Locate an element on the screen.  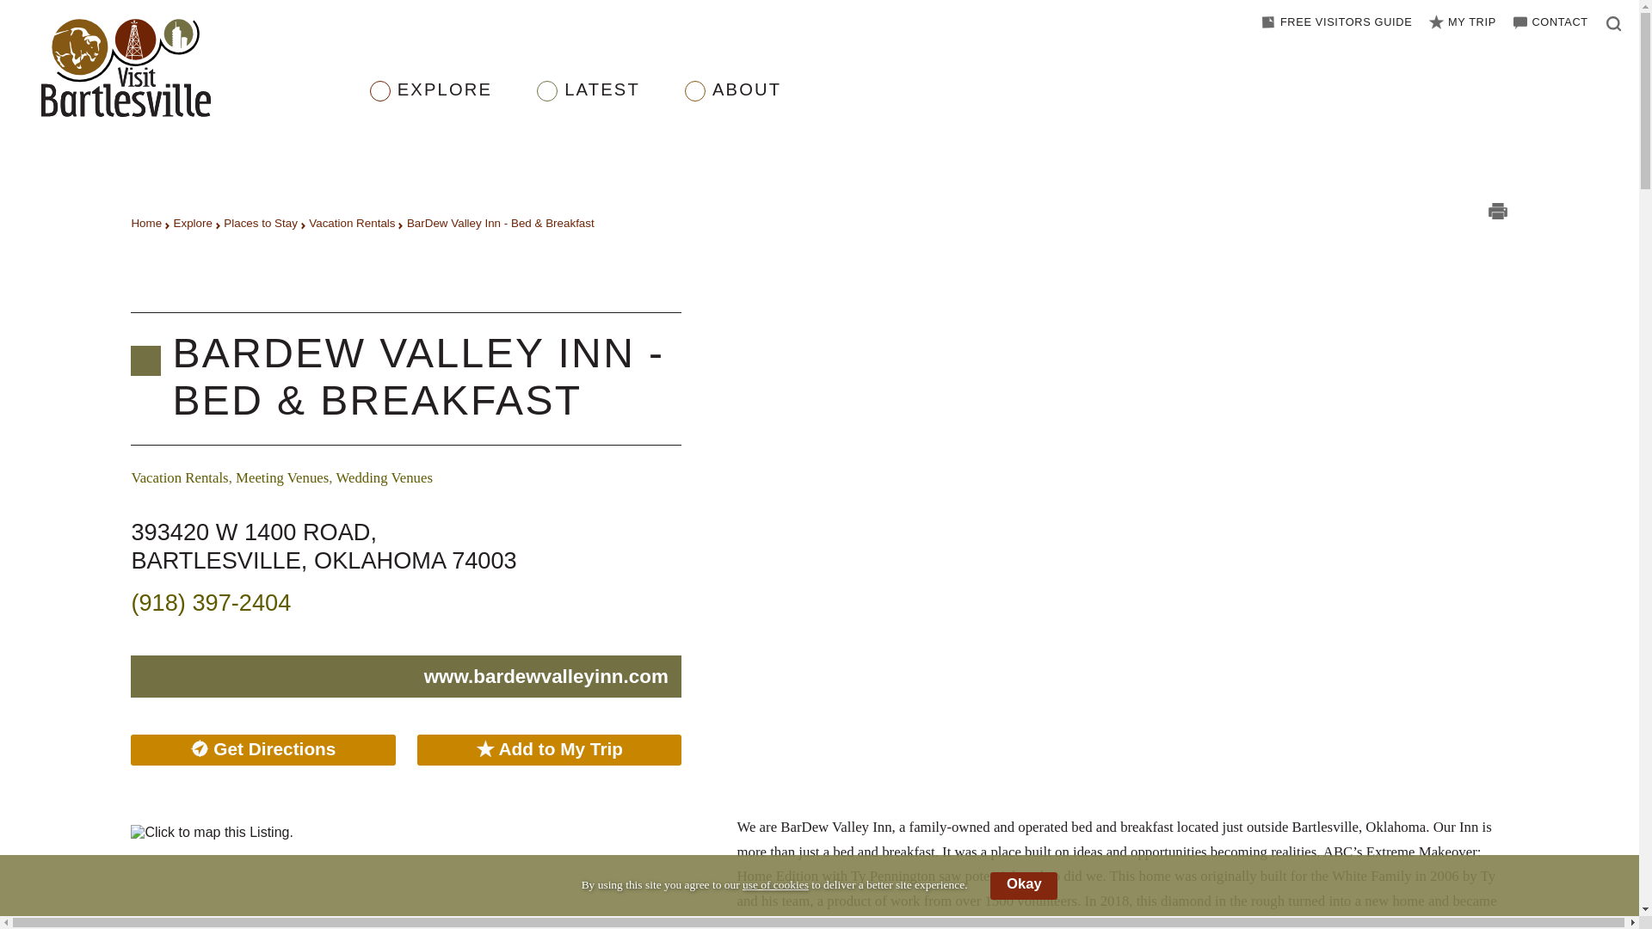
Explore all listings in the Wedding Venues category. is located at coordinates (384, 477).